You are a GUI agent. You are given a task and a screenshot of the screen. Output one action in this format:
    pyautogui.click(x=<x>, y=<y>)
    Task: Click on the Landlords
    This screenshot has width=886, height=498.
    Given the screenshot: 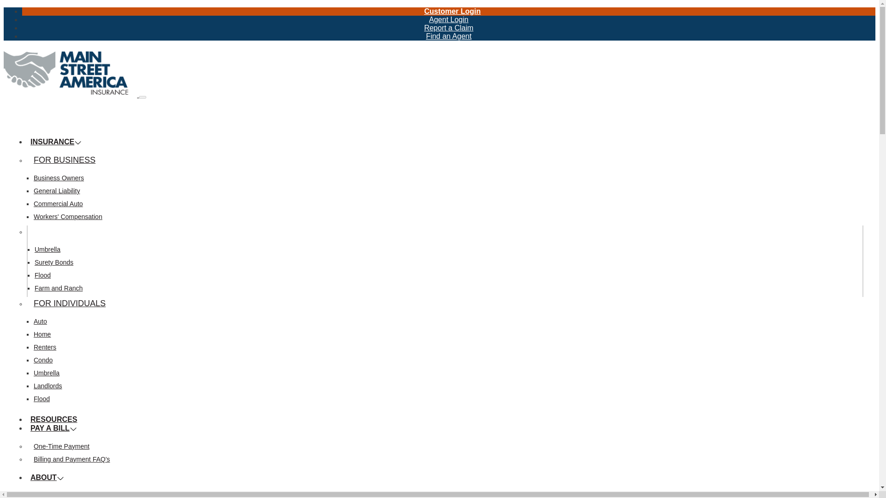 What is the action you would take?
    pyautogui.click(x=48, y=385)
    